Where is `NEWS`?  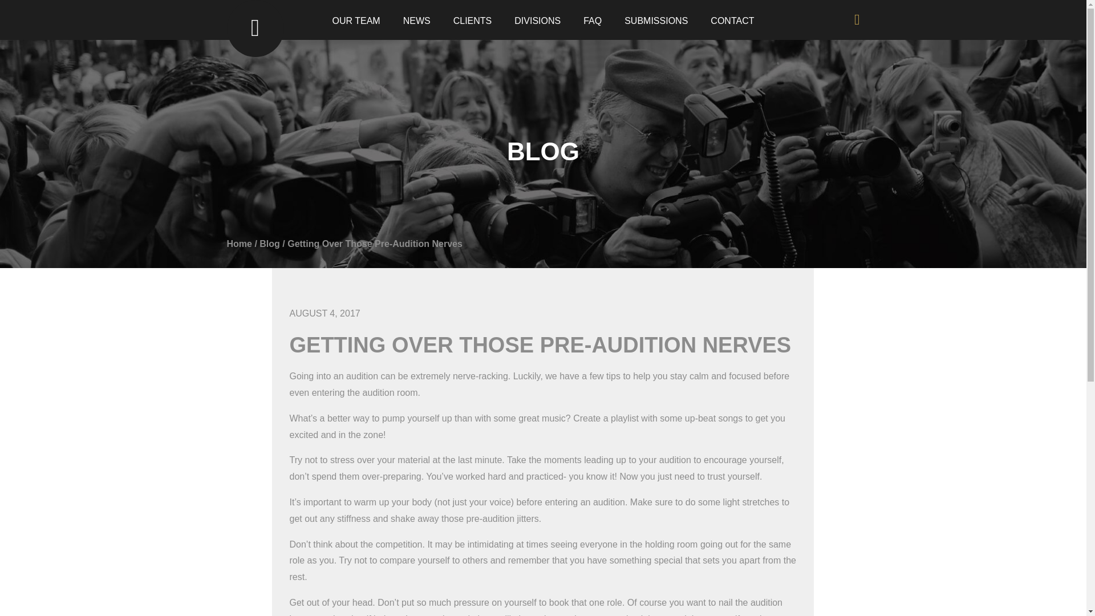
NEWS is located at coordinates (416, 21).